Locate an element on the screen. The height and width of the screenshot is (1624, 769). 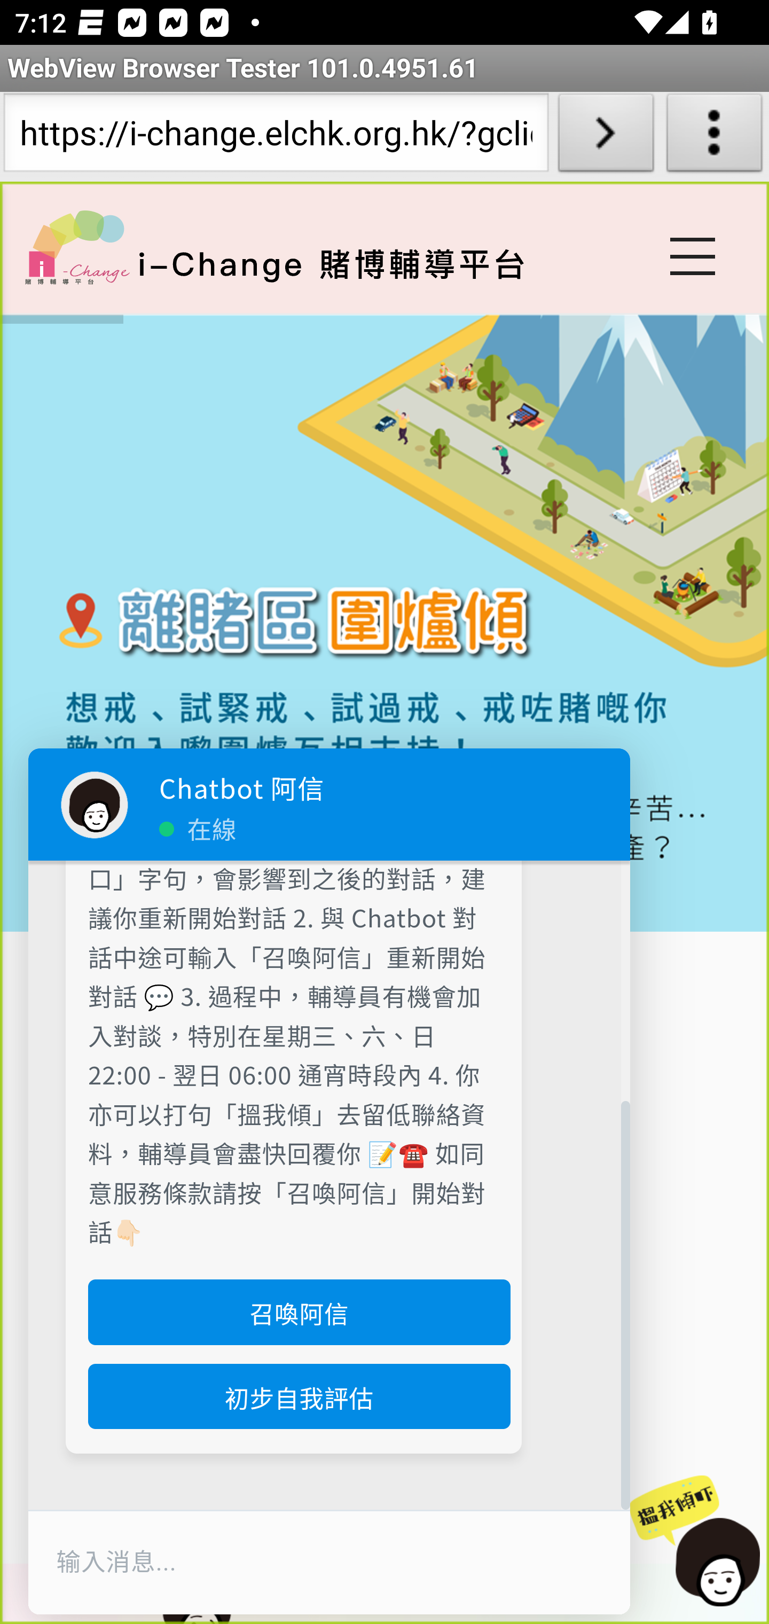
Chat Now is located at coordinates (693, 1542).